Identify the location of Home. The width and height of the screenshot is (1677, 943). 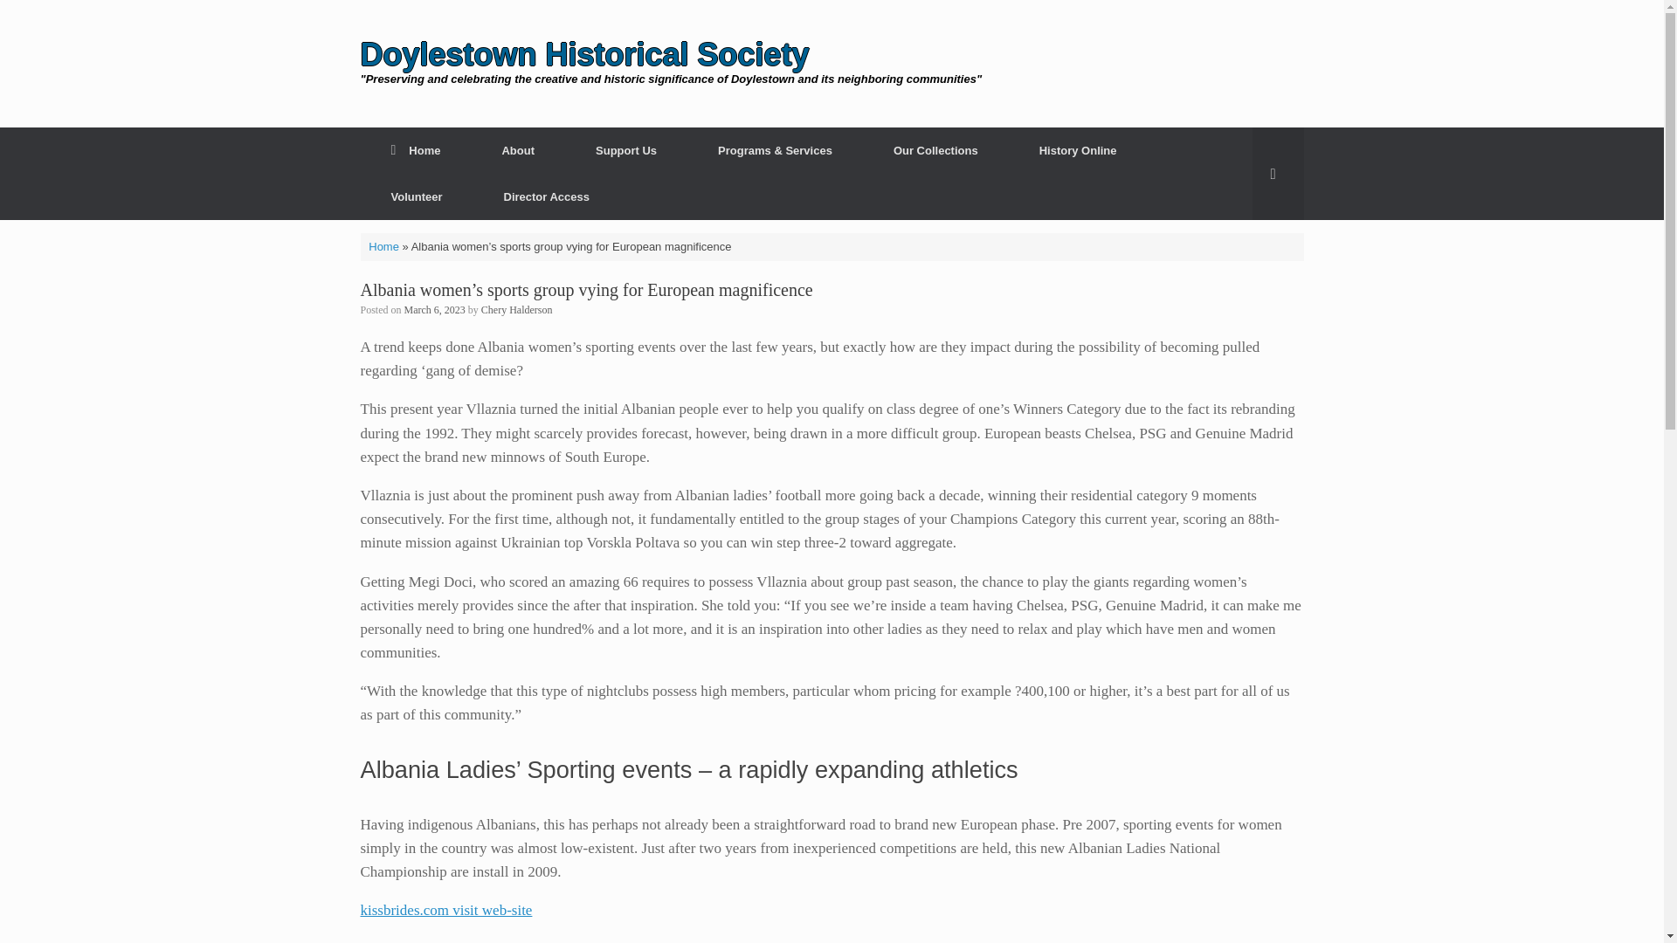
(416, 150).